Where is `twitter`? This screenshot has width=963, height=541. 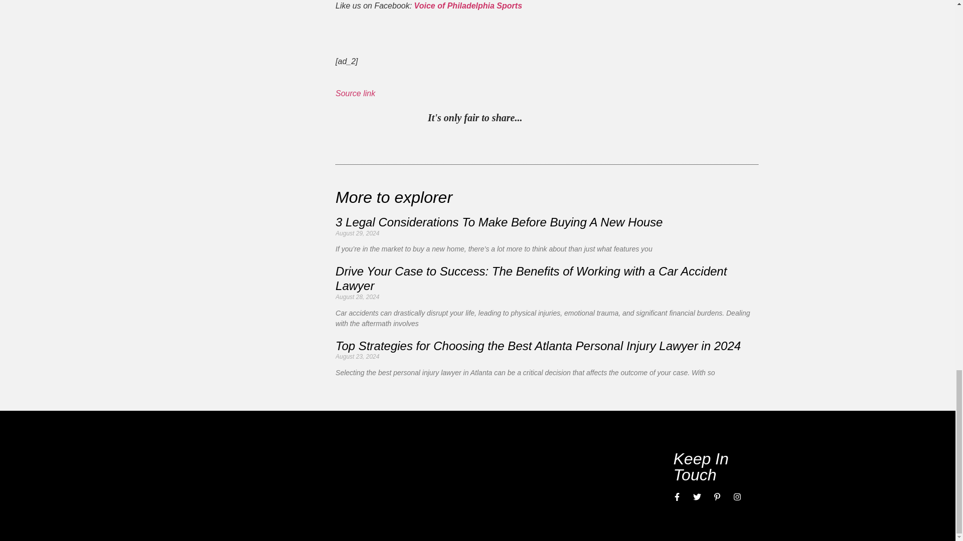 twitter is located at coordinates (553, 119).